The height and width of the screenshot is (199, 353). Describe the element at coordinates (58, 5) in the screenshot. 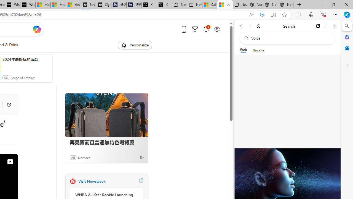

I see `Microsoft Start` at that location.